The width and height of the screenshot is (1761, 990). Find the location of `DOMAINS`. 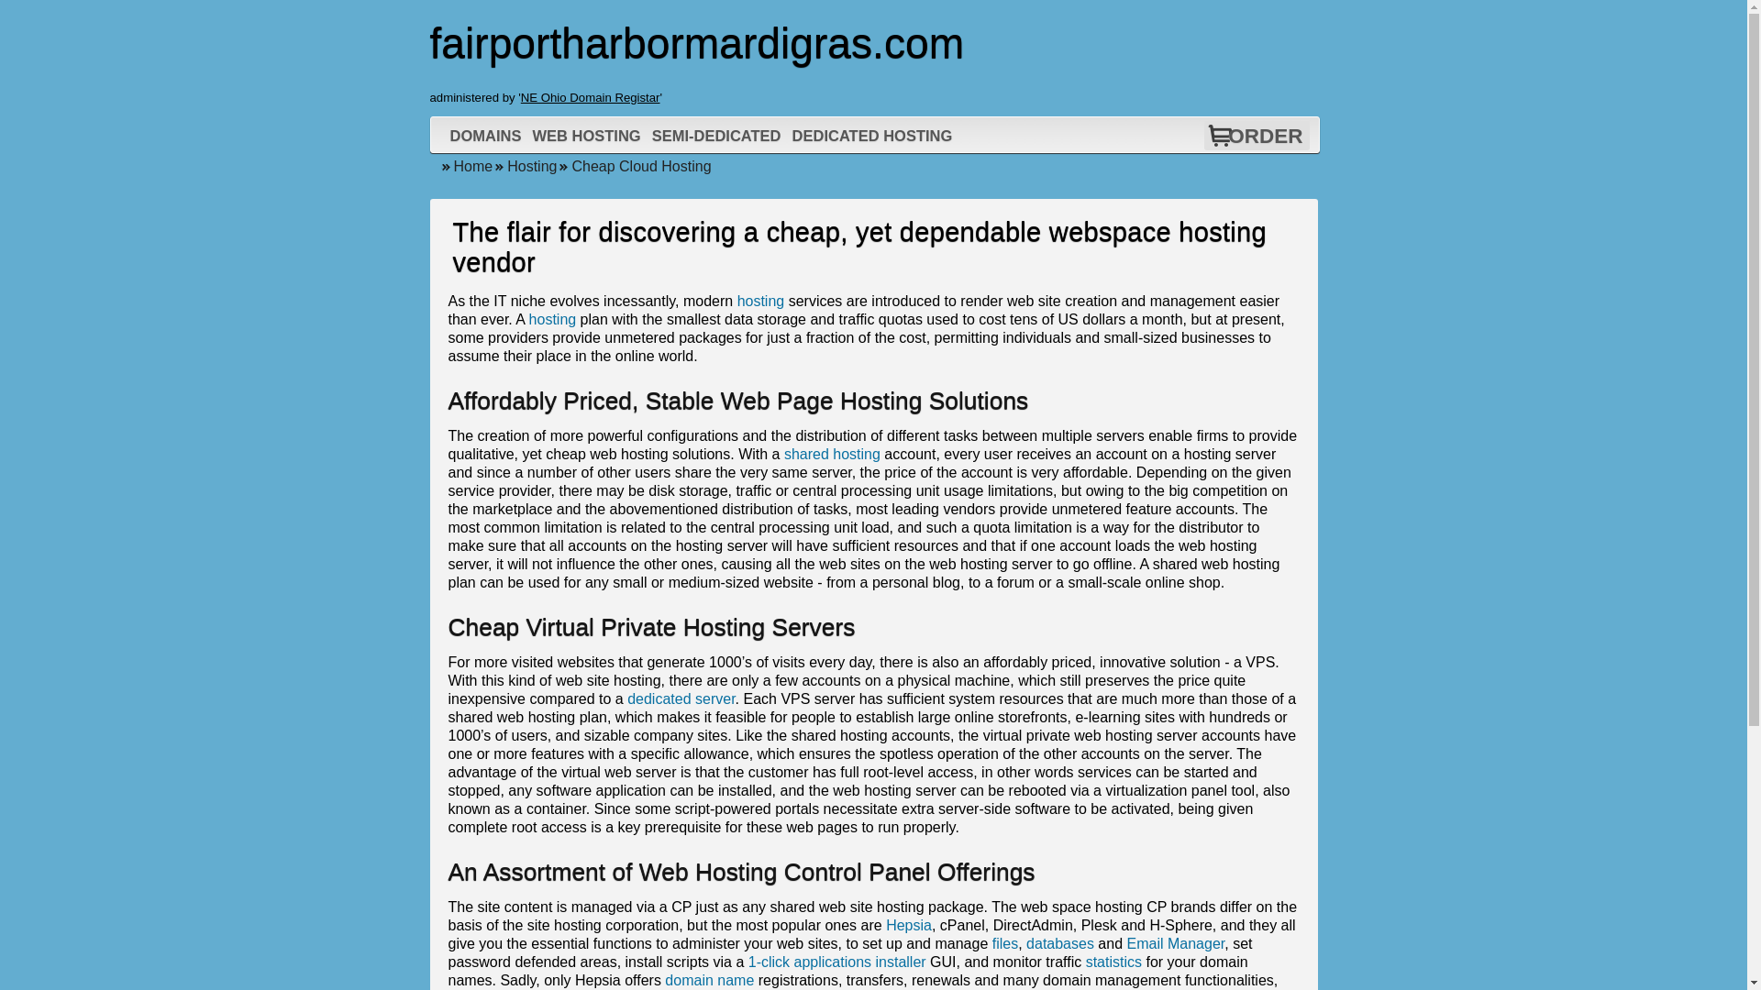

DOMAINS is located at coordinates (486, 136).